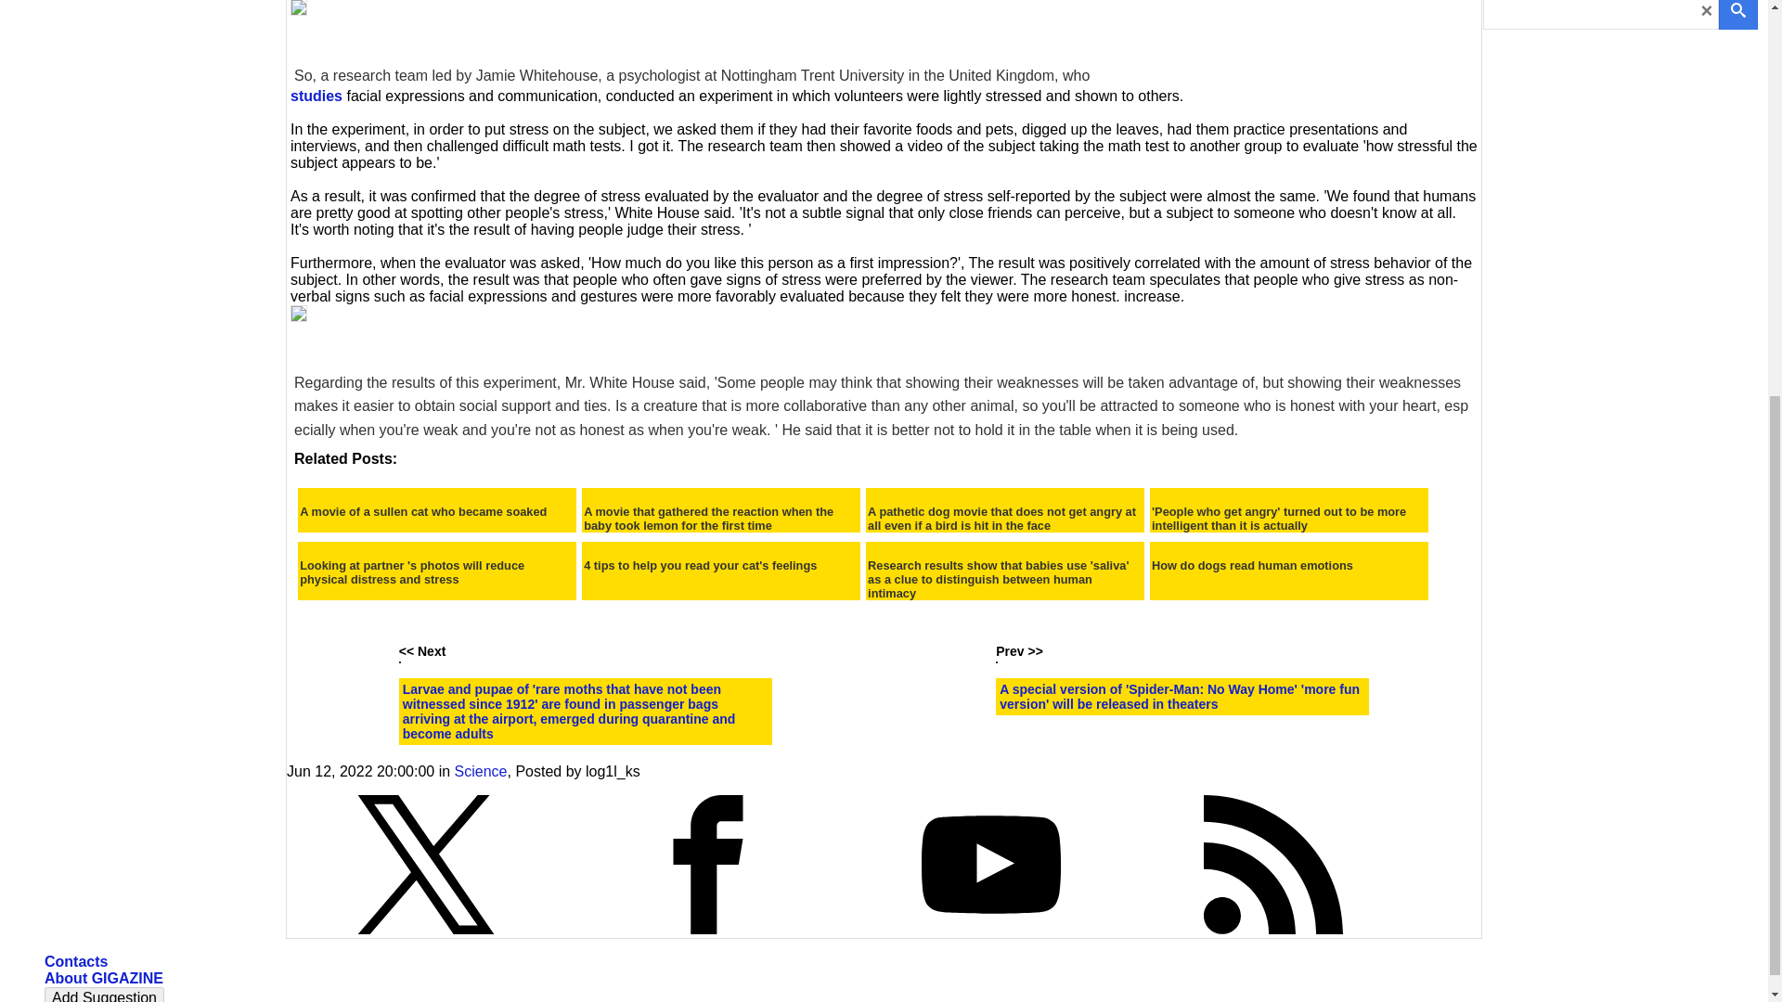  What do you see at coordinates (481, 771) in the screenshot?
I see `Science` at bounding box center [481, 771].